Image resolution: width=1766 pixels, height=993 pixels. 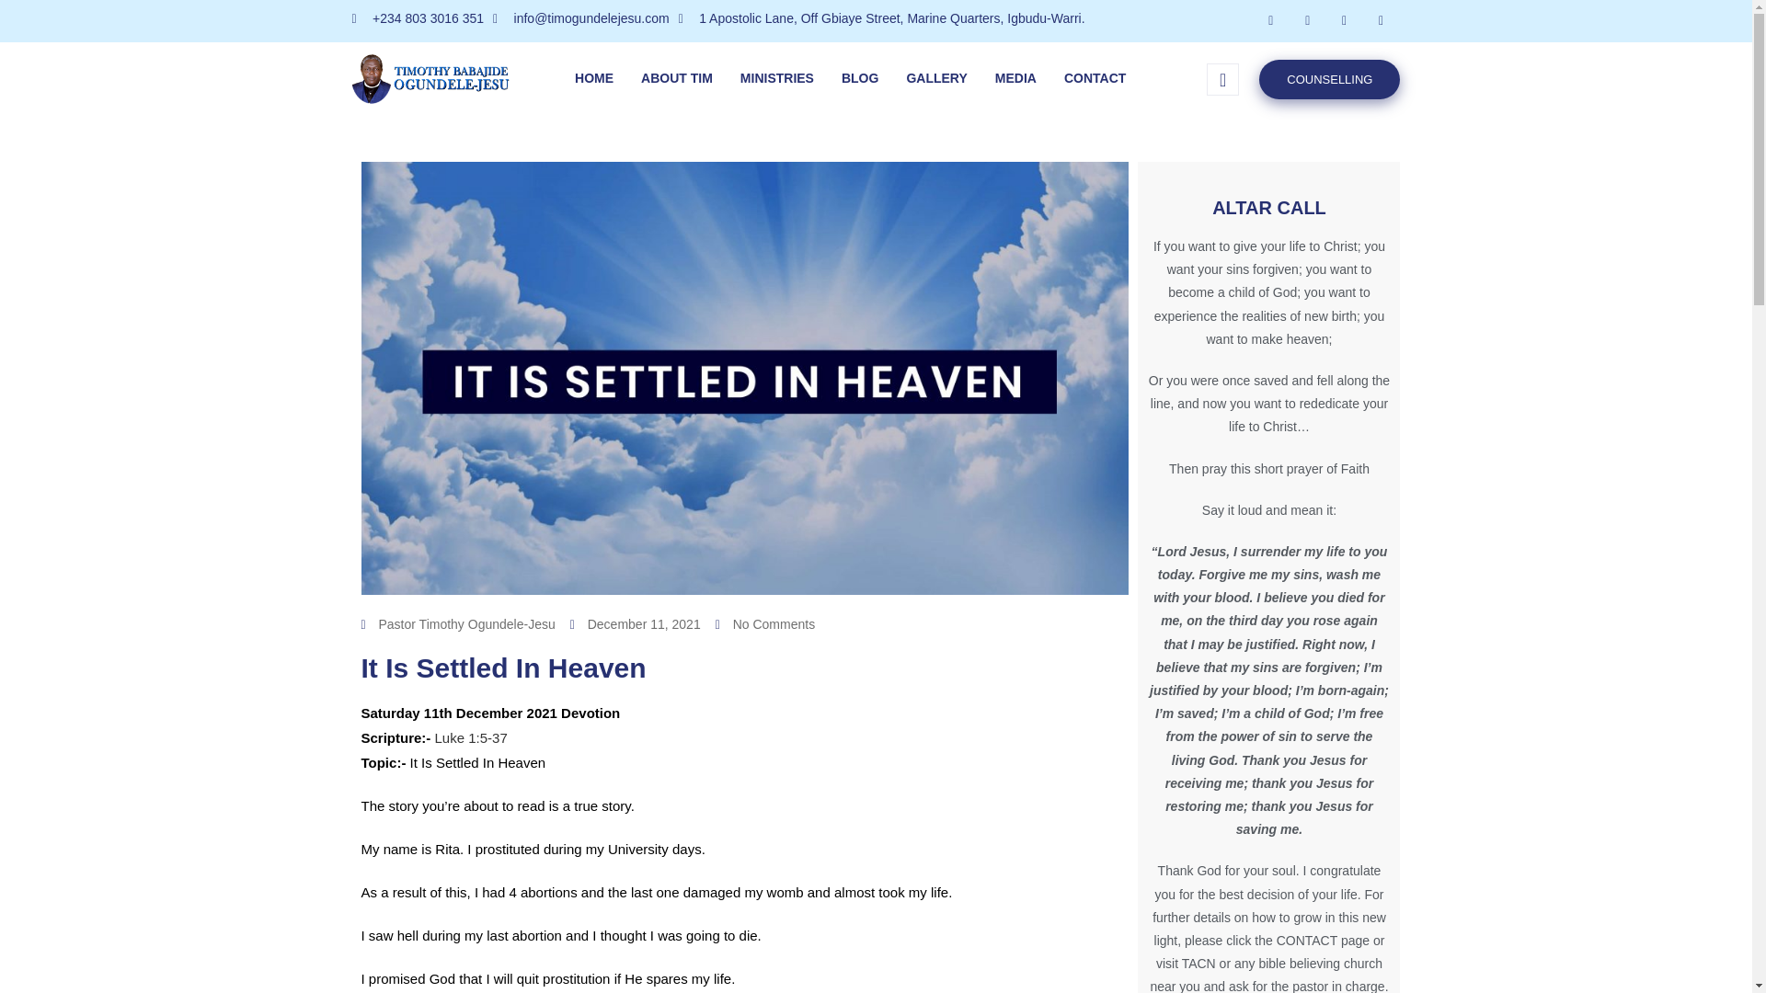 What do you see at coordinates (1095, 79) in the screenshot?
I see `CONTACT` at bounding box center [1095, 79].